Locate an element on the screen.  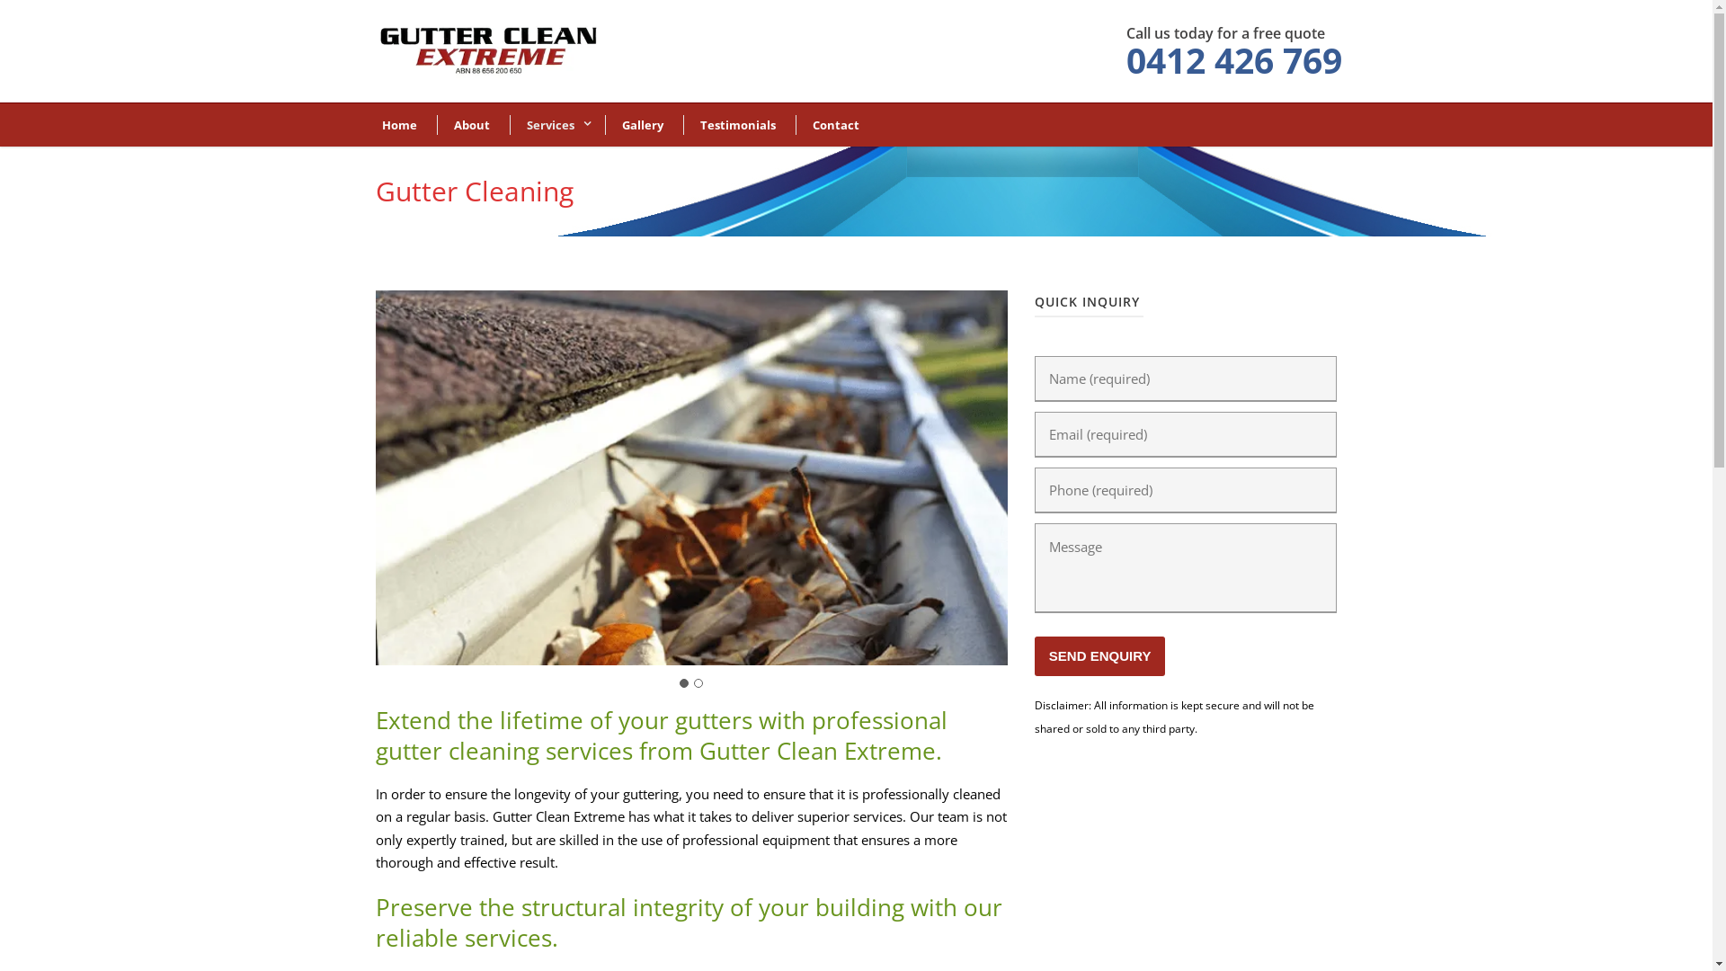
Testimonials is located at coordinates (732, 125).